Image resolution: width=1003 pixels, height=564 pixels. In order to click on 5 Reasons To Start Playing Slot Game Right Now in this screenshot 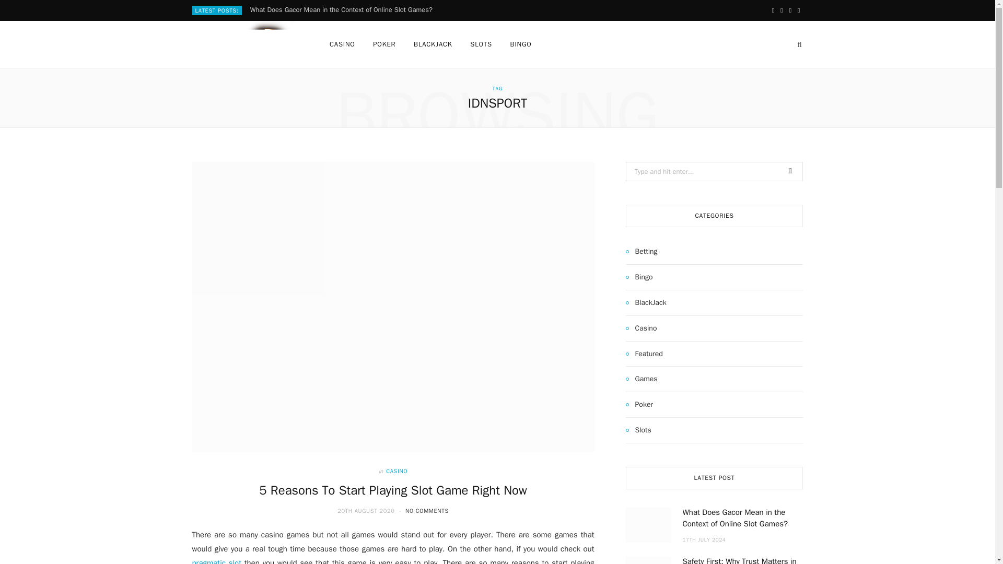, I will do `click(393, 490)`.